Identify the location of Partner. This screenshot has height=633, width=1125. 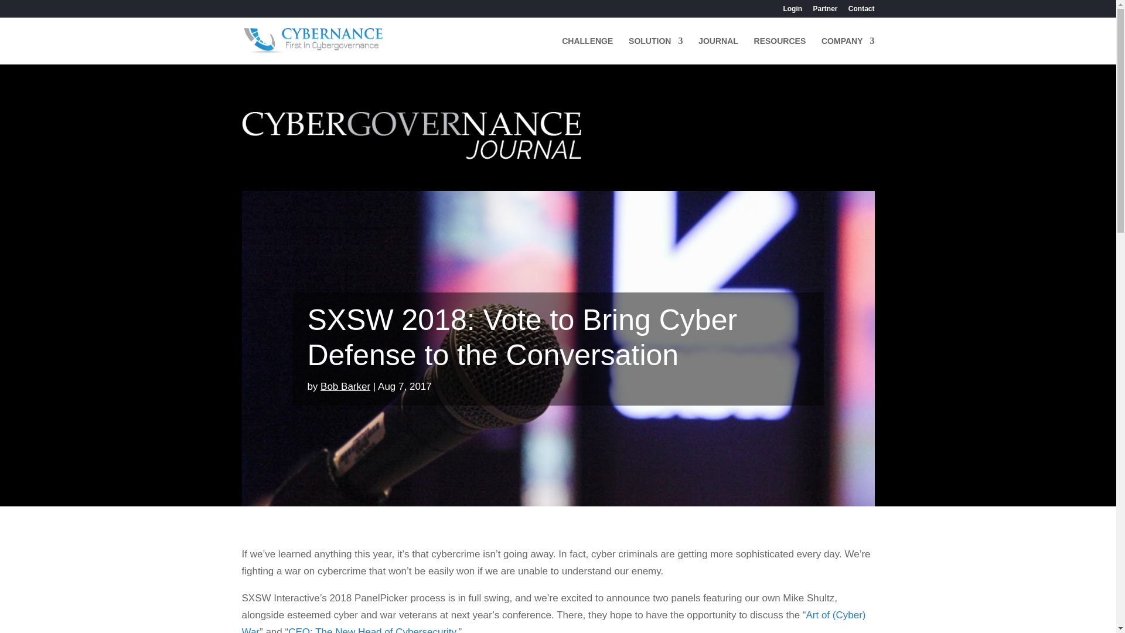
(824, 11).